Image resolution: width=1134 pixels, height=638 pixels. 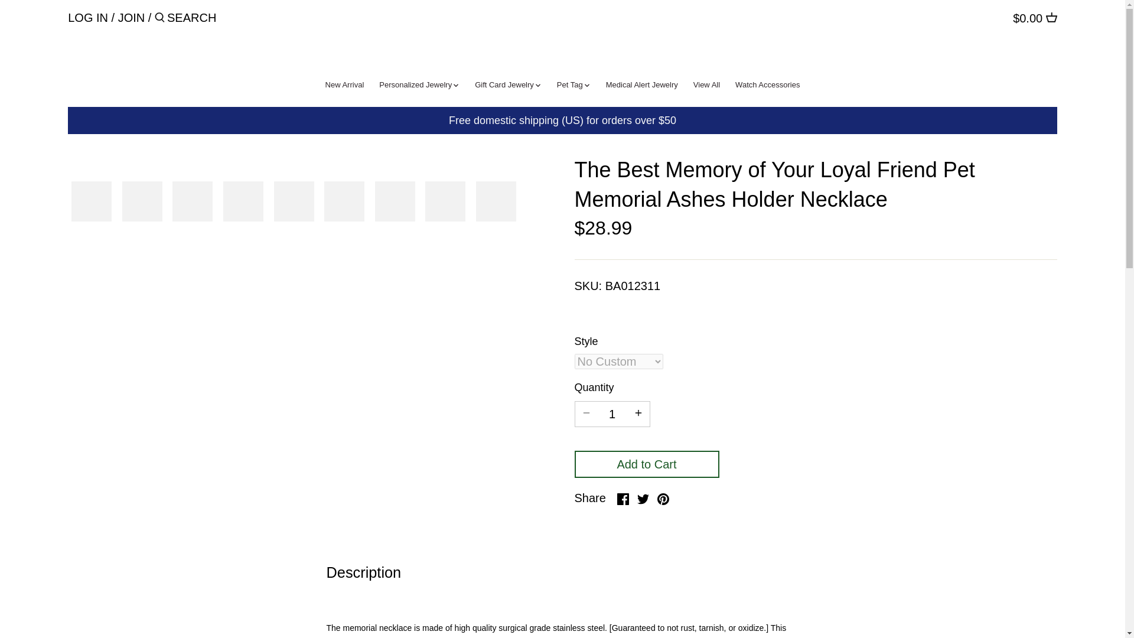 What do you see at coordinates (87, 18) in the screenshot?
I see `LOG IN` at bounding box center [87, 18].